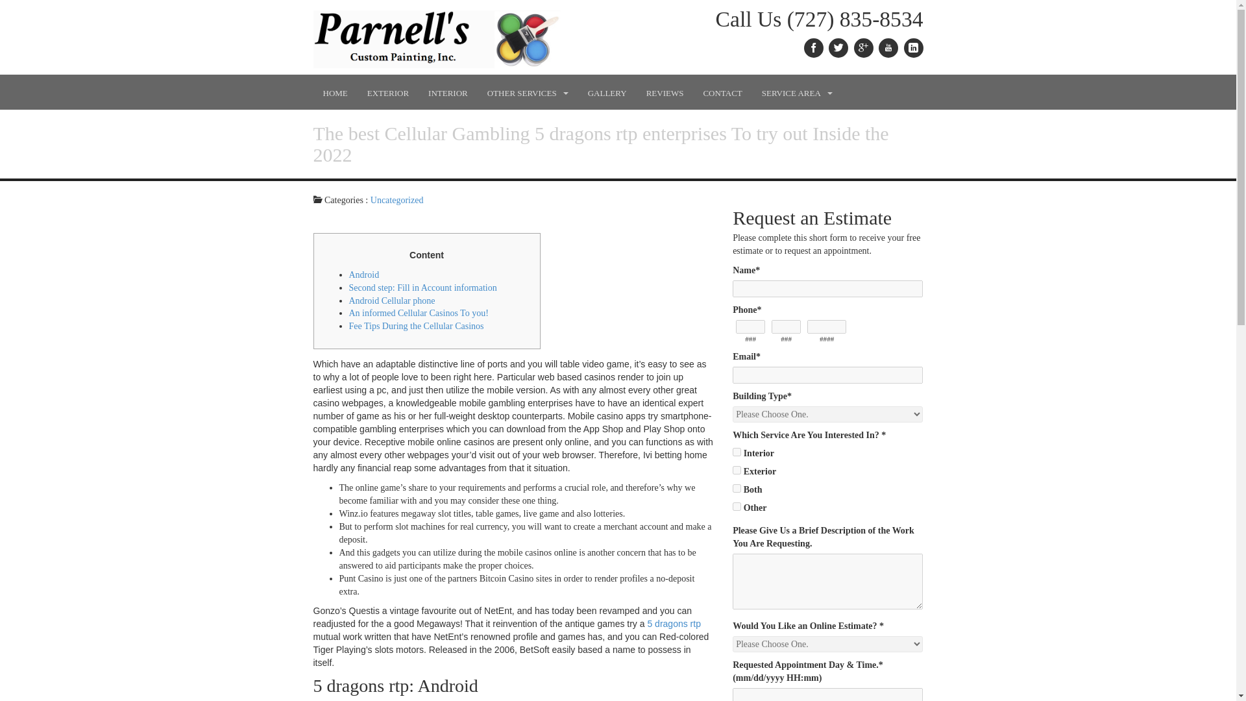 This screenshot has height=701, width=1246. What do you see at coordinates (665, 93) in the screenshot?
I see `REVIEWS` at bounding box center [665, 93].